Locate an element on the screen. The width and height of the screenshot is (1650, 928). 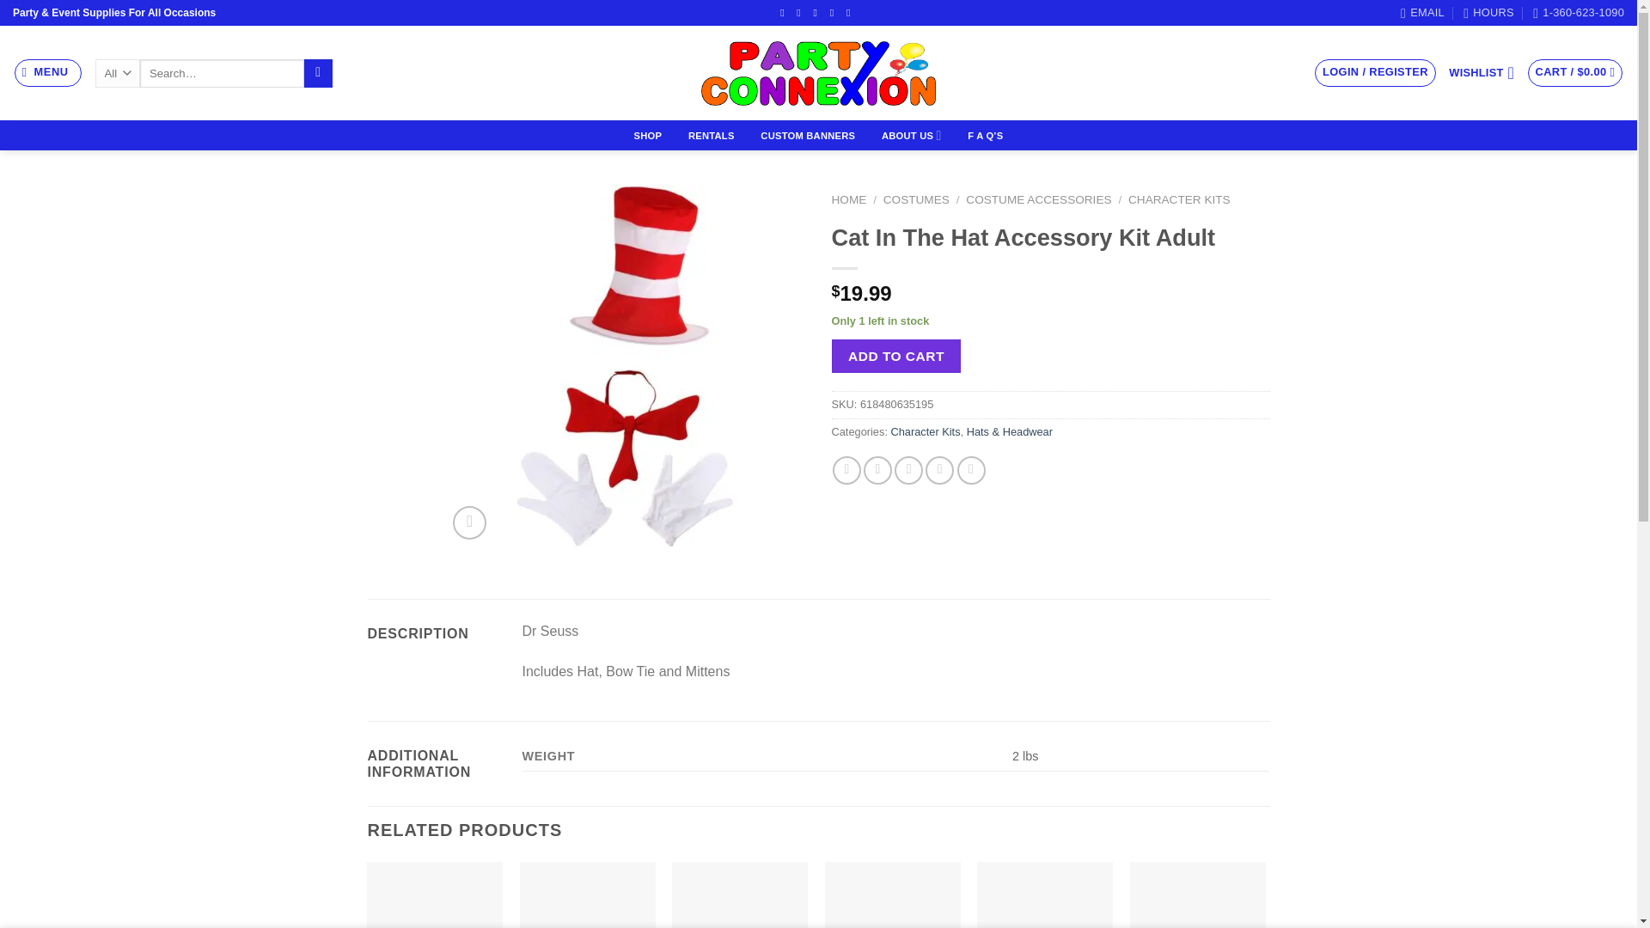
Login is located at coordinates (1375, 73).